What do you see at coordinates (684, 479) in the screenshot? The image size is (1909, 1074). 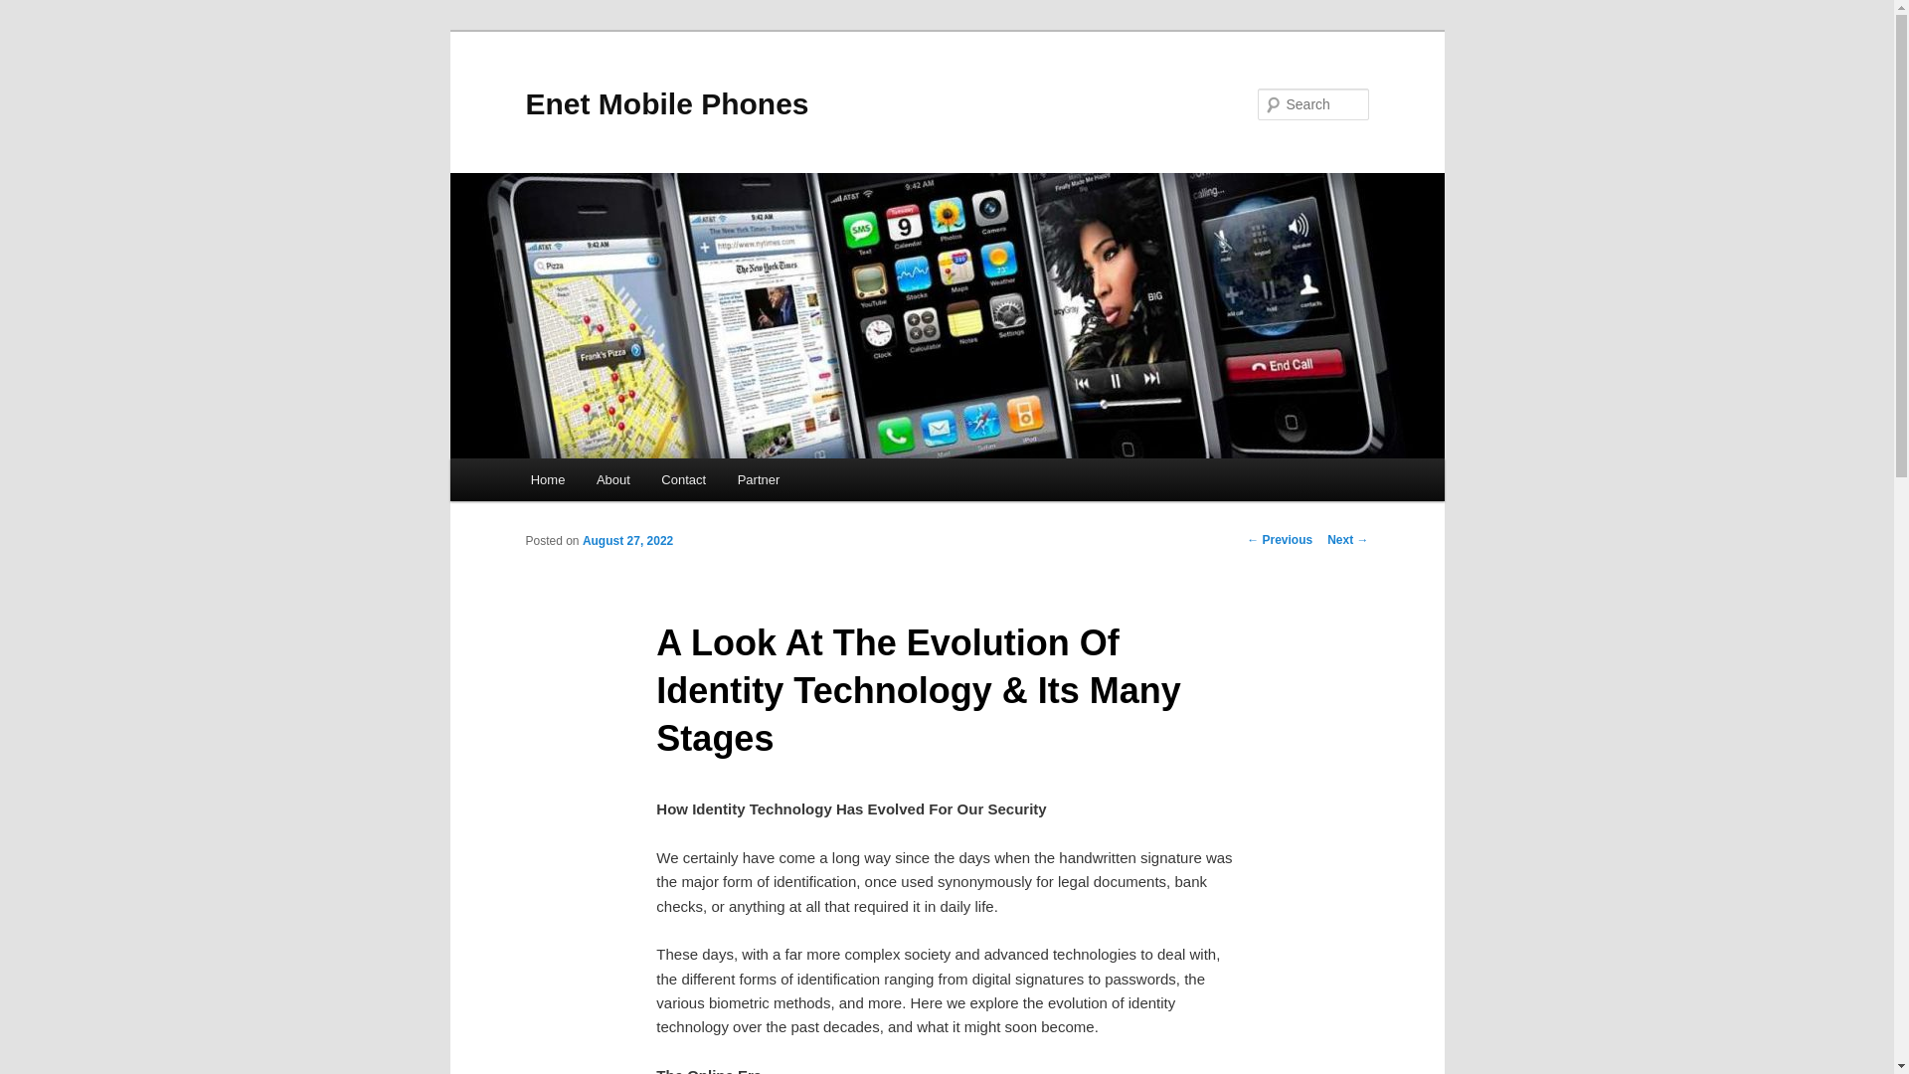 I see `Contact` at bounding box center [684, 479].